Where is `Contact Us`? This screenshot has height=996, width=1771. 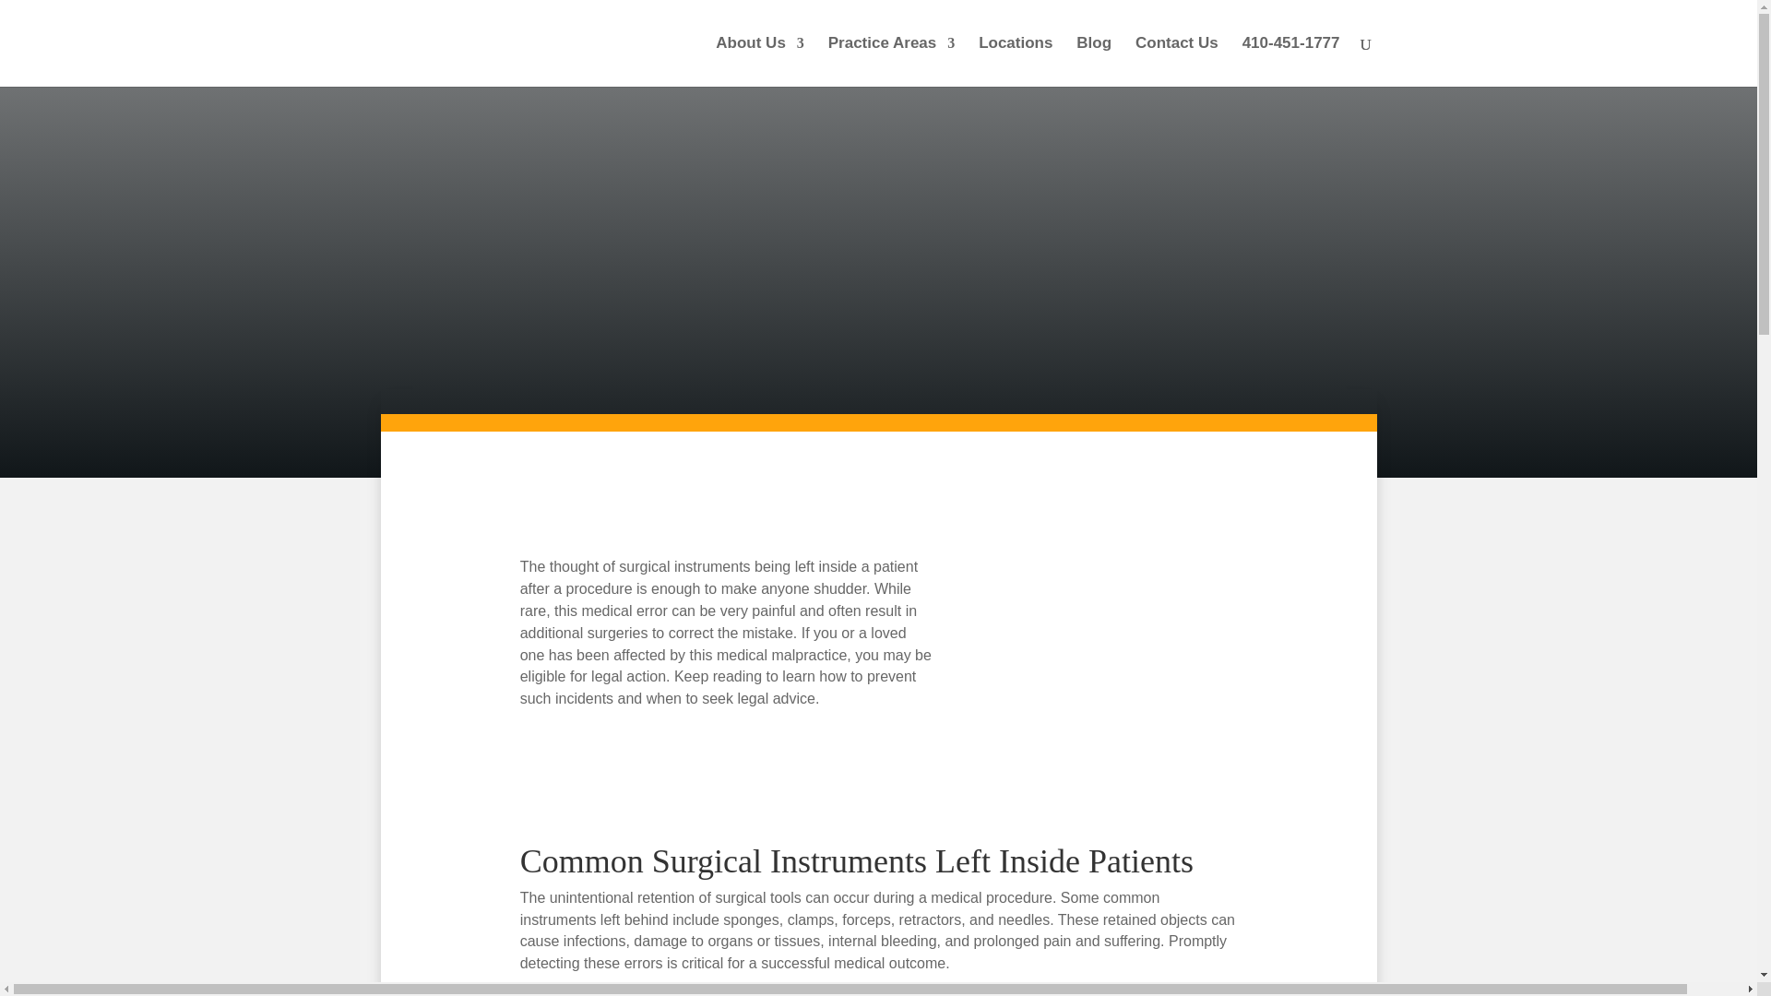
Contact Us is located at coordinates (1176, 61).